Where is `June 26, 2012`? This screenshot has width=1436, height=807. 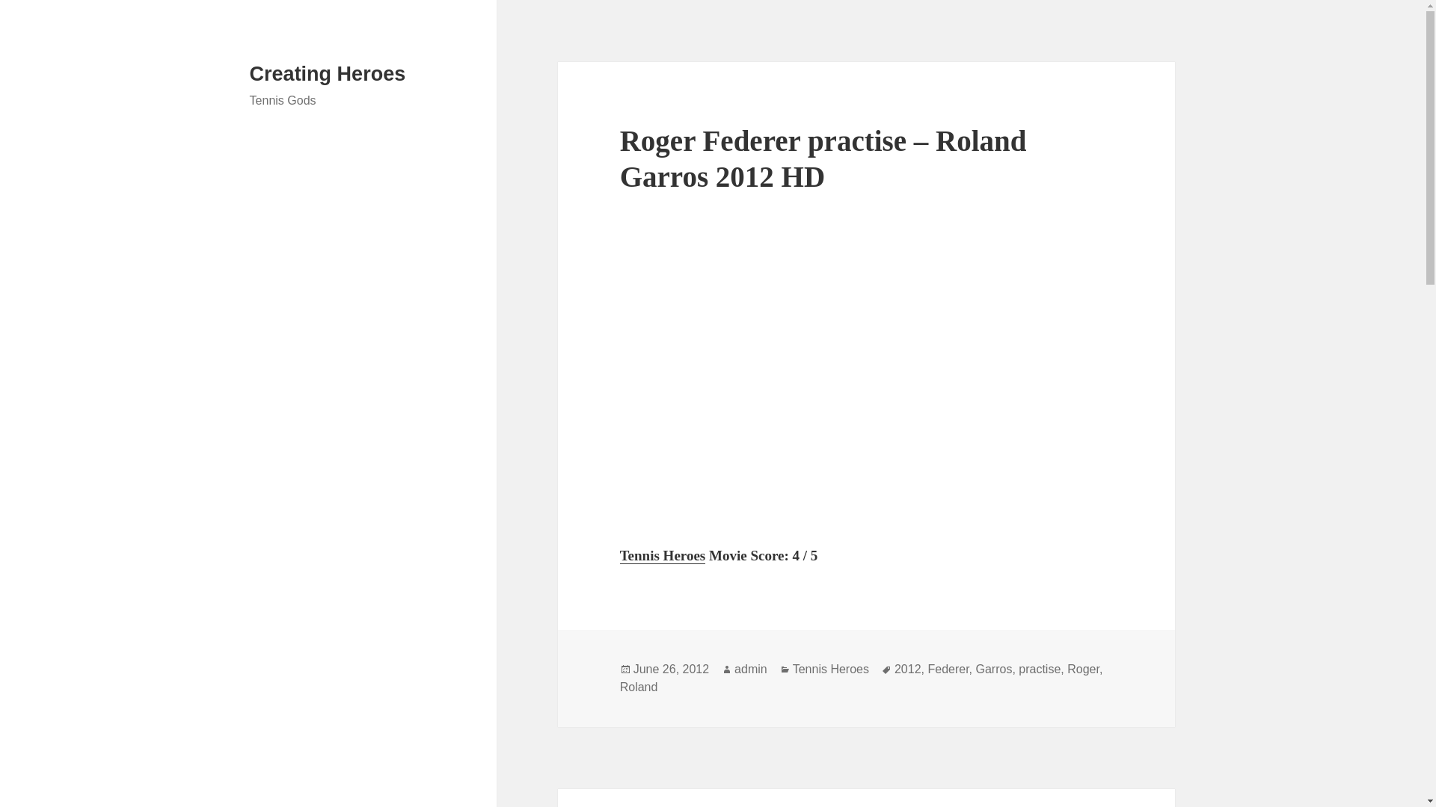
June 26, 2012 is located at coordinates (671, 670).